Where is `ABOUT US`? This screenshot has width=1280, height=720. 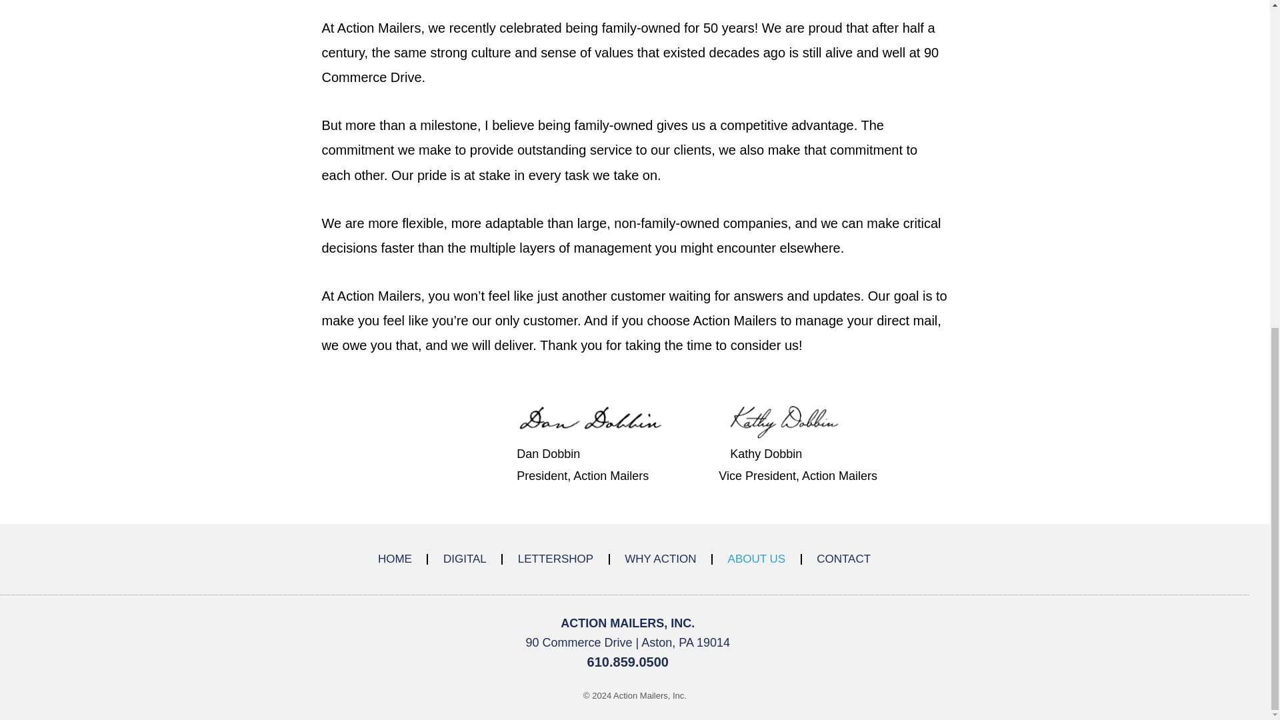 ABOUT US is located at coordinates (757, 559).